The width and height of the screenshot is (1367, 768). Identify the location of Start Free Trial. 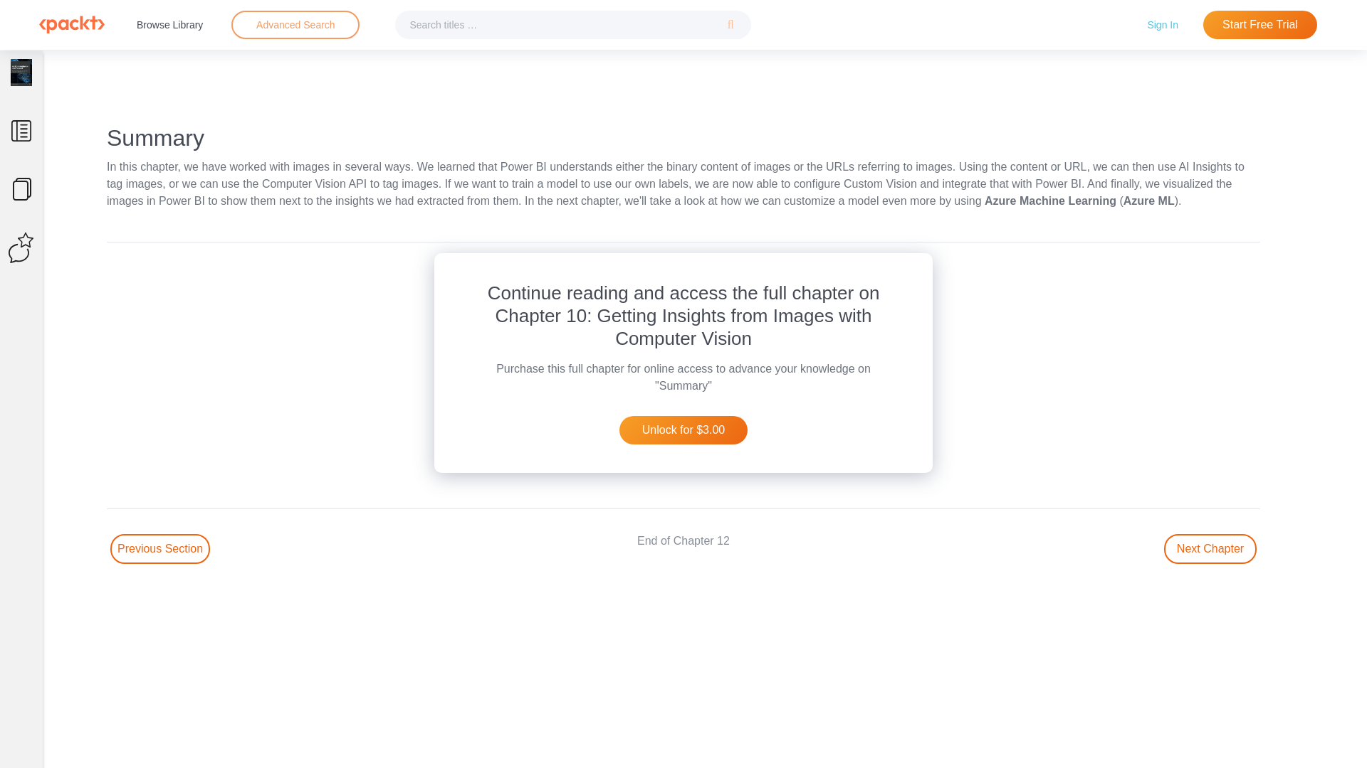
(1260, 25).